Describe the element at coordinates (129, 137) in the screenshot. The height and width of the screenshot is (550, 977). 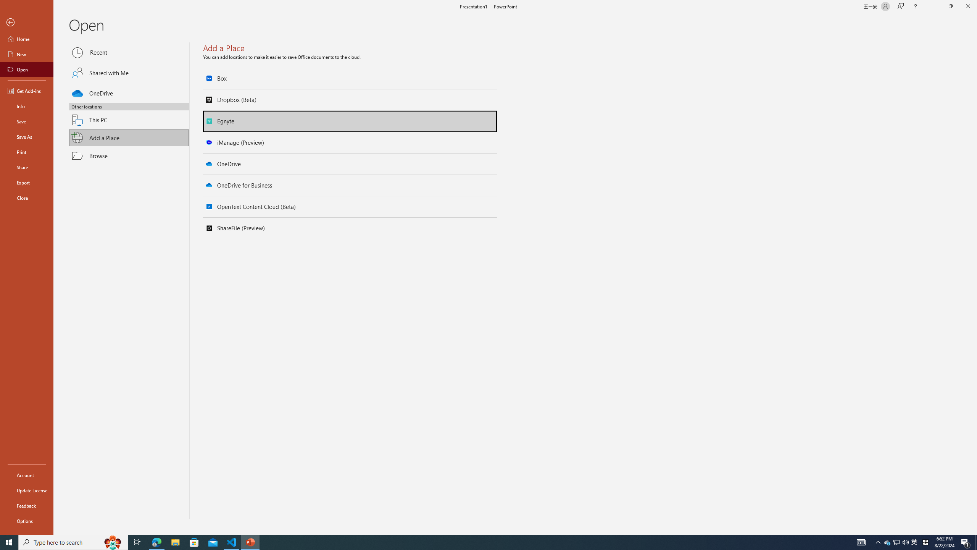
I see `Add a Place` at that location.